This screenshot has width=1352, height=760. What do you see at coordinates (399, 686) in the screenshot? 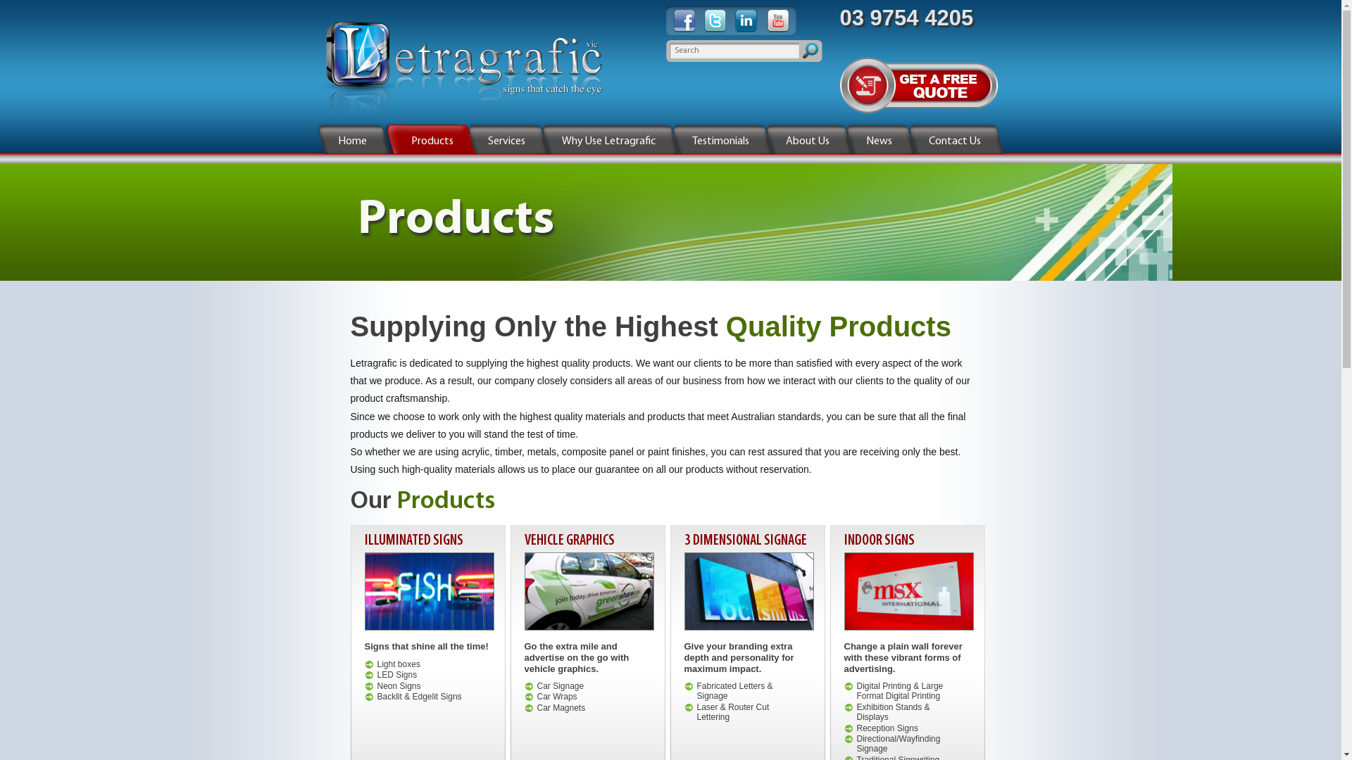
I see `Neon Signs` at bounding box center [399, 686].